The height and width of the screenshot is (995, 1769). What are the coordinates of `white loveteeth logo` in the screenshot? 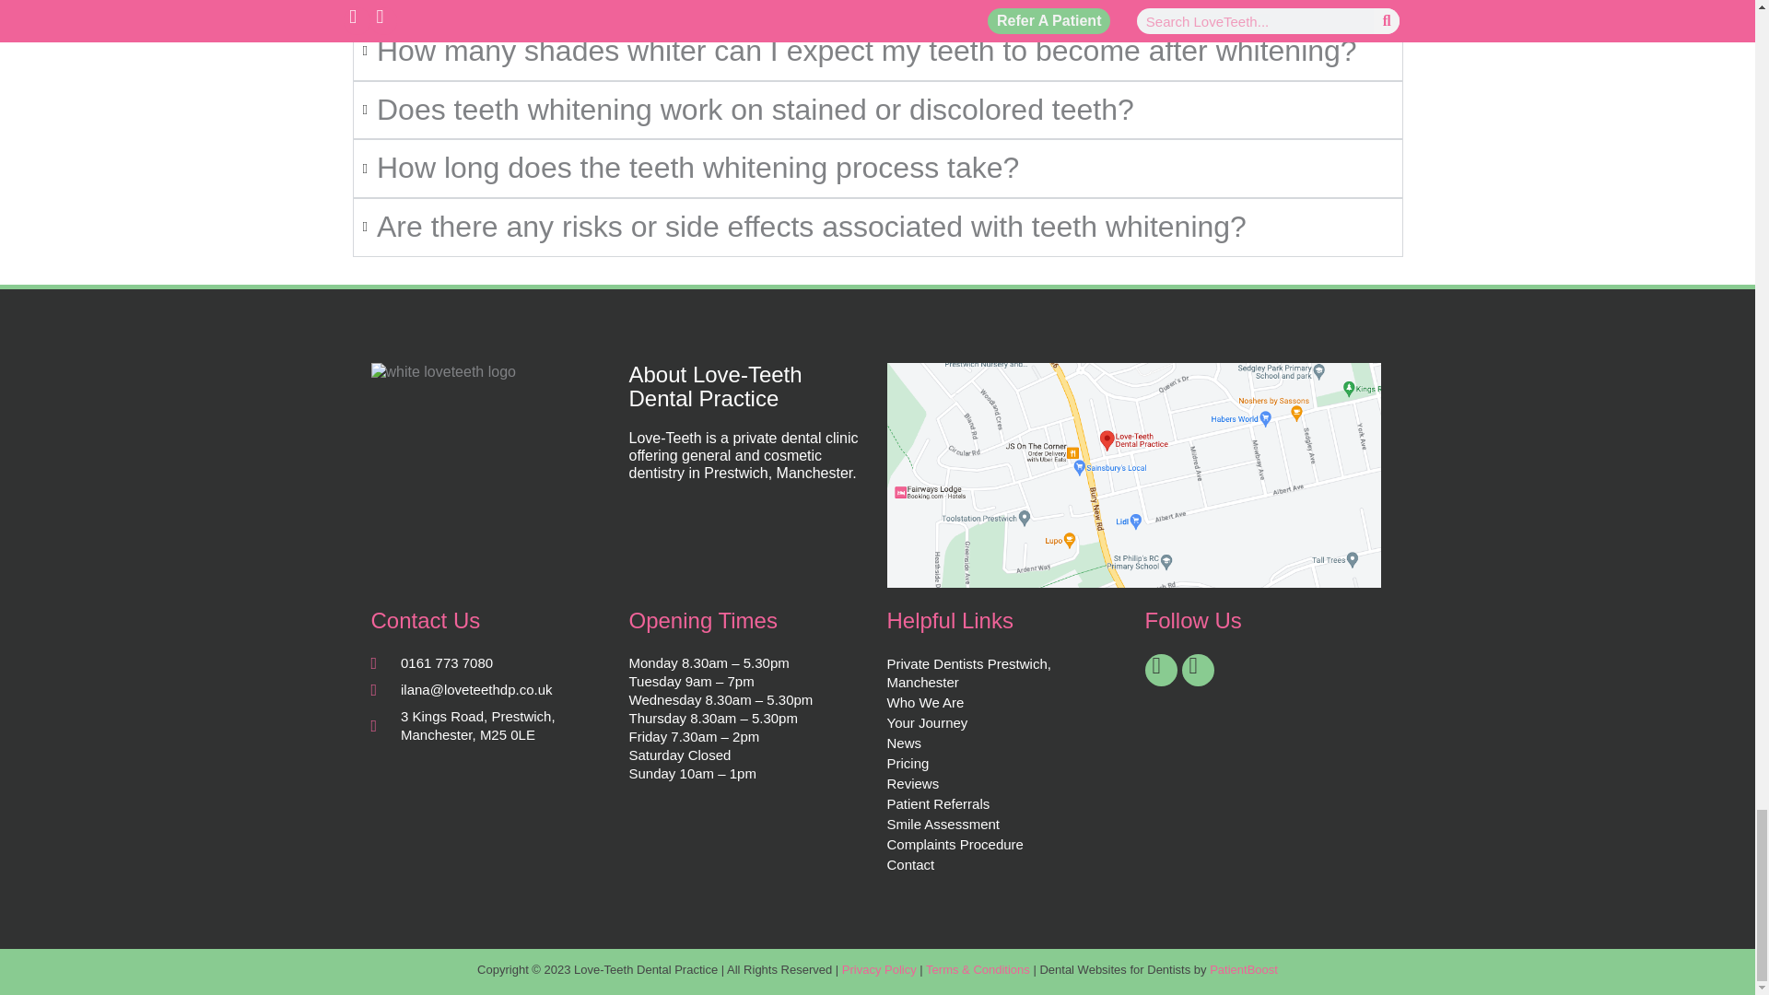 It's located at (442, 372).